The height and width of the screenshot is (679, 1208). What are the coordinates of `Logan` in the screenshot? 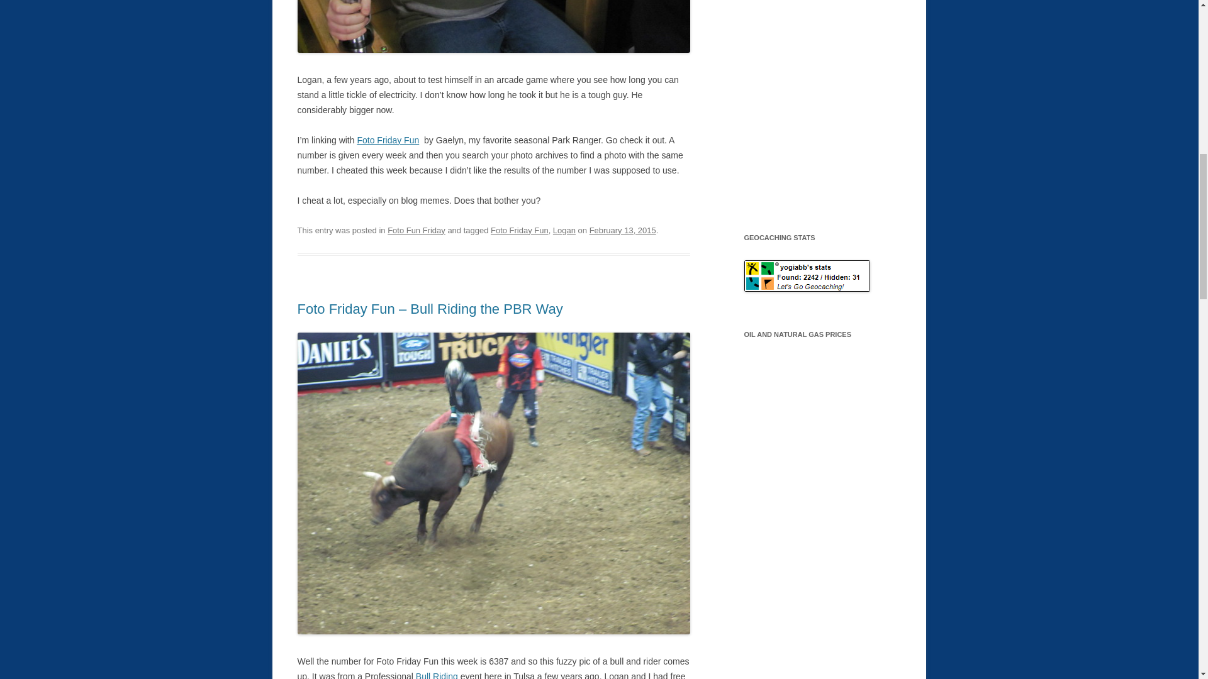 It's located at (564, 230).